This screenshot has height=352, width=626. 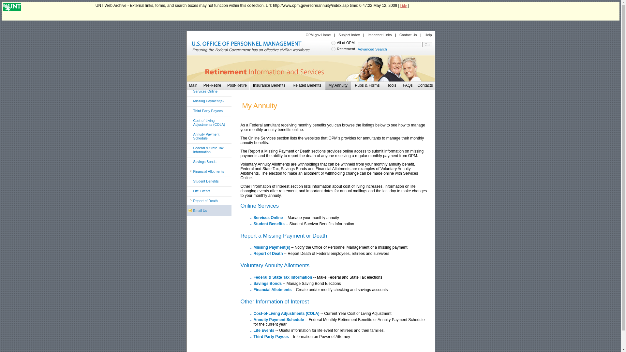 What do you see at coordinates (268, 218) in the screenshot?
I see `Services Online` at bounding box center [268, 218].